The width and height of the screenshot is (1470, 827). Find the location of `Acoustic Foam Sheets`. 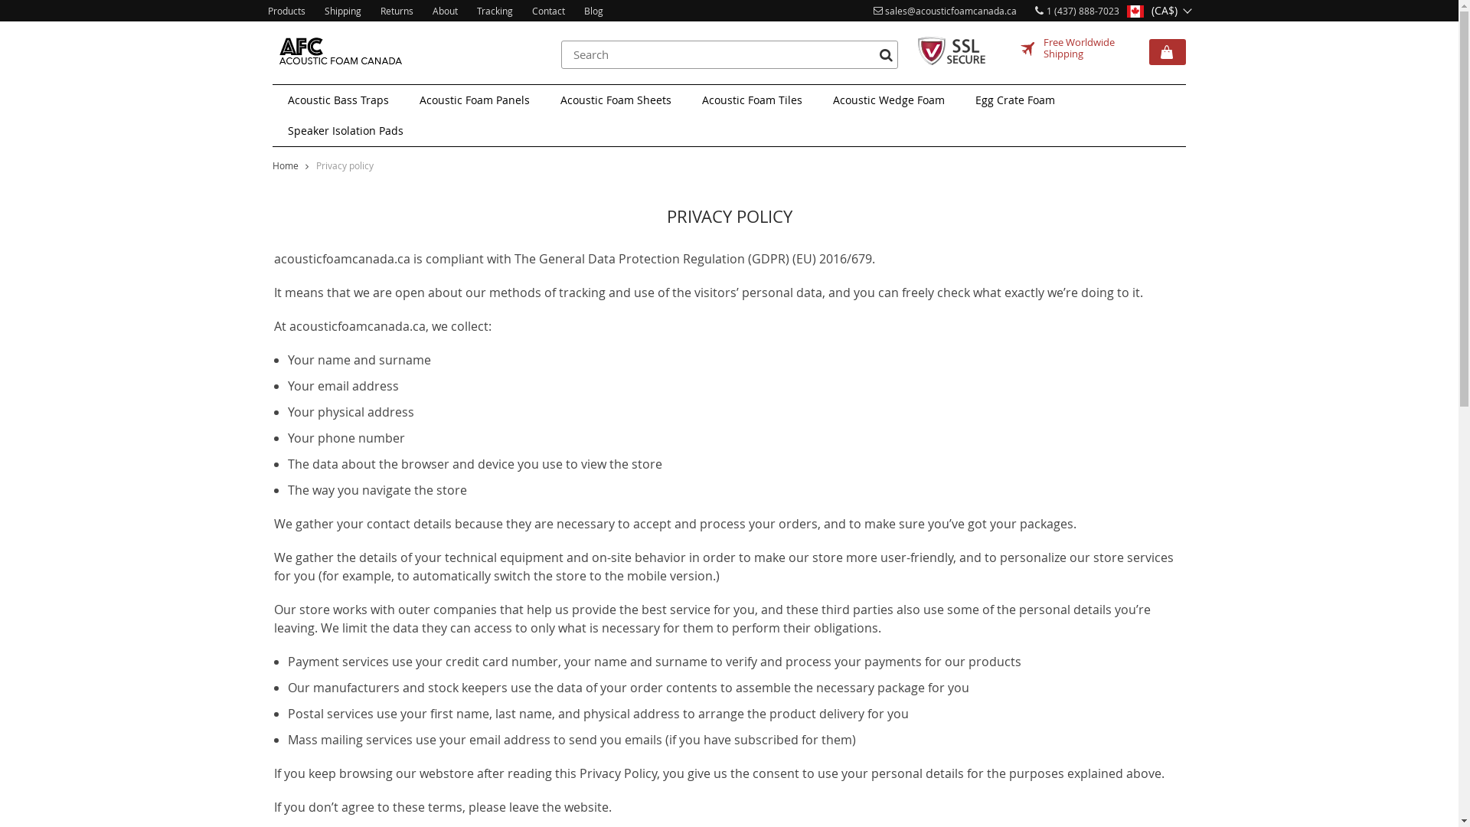

Acoustic Foam Sheets is located at coordinates (616, 100).